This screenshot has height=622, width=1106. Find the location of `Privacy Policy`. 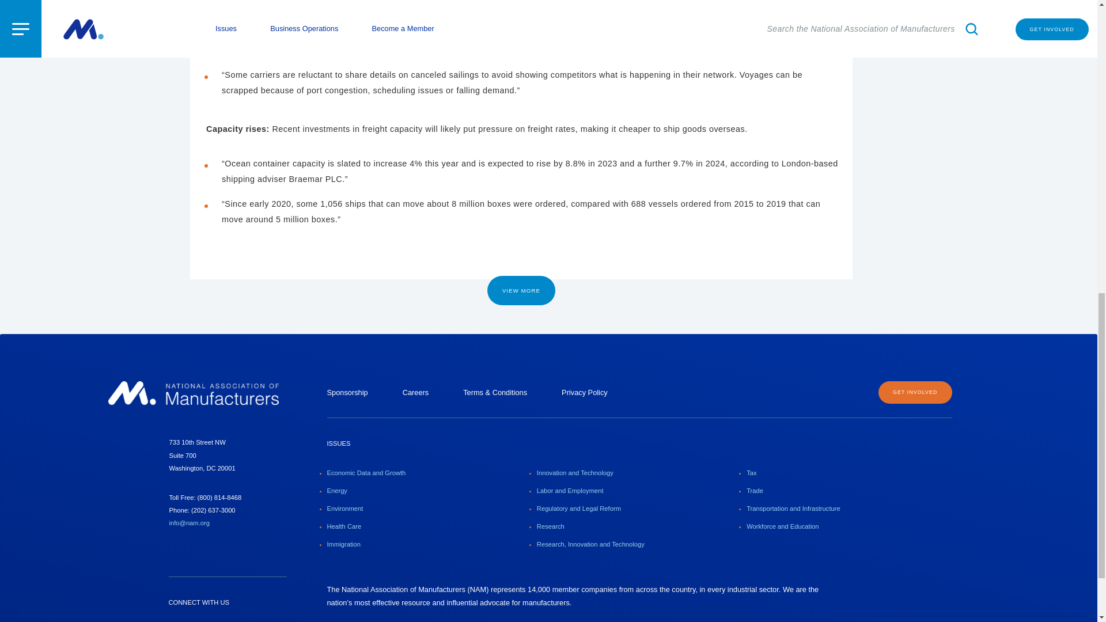

Privacy Policy is located at coordinates (584, 392).